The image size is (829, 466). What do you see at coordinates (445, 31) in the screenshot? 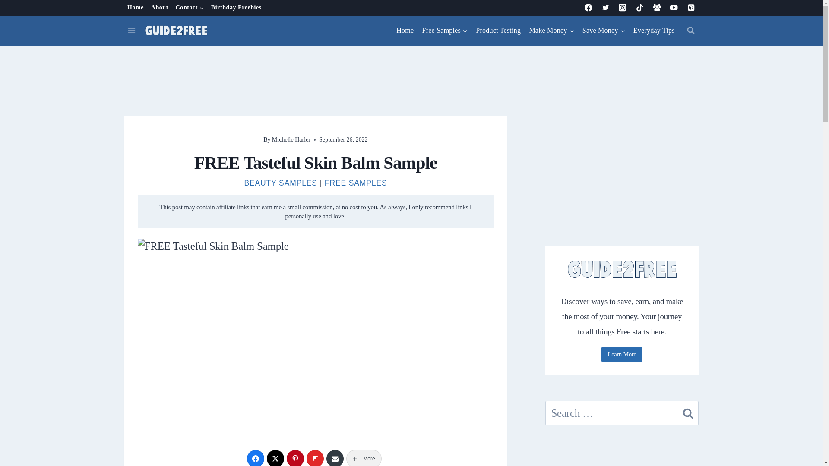
I see `Free Samples` at bounding box center [445, 31].